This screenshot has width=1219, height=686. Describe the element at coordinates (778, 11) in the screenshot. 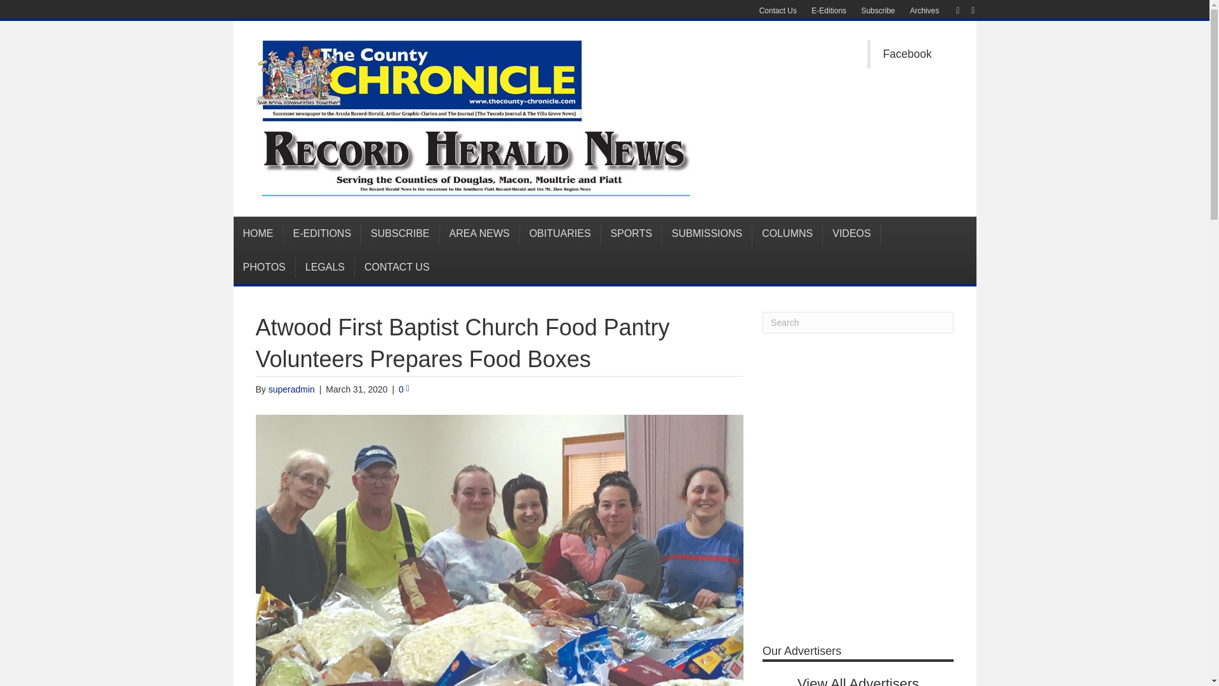

I see `Contact Us` at that location.